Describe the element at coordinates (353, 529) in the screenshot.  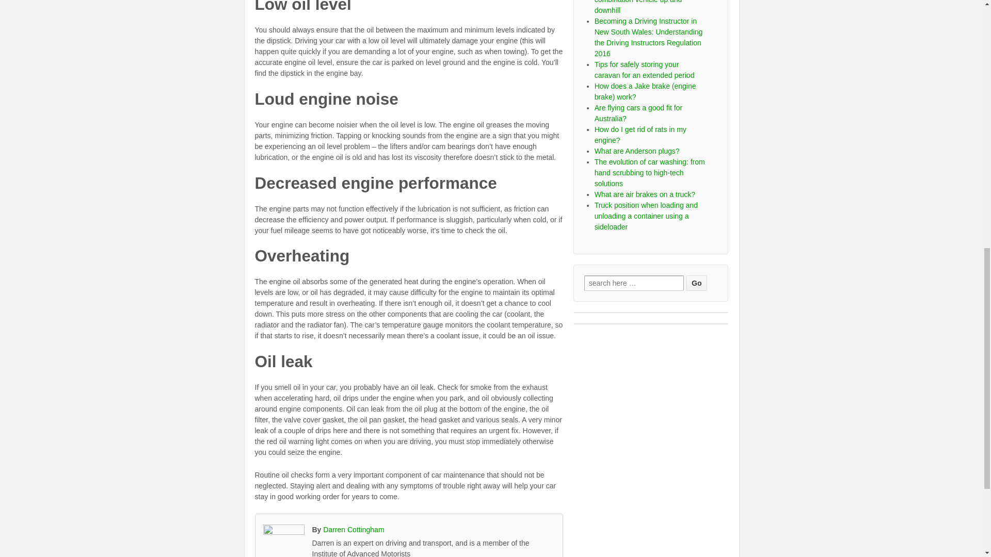
I see `Darren Cottingham` at that location.